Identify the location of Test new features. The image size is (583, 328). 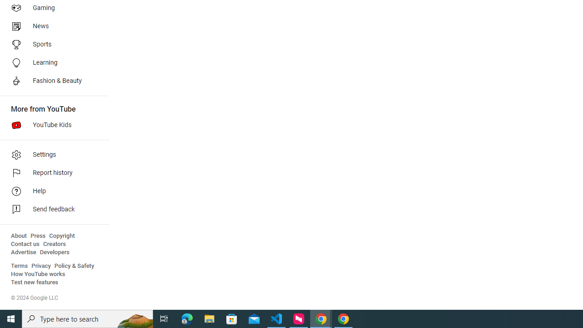
(35, 282).